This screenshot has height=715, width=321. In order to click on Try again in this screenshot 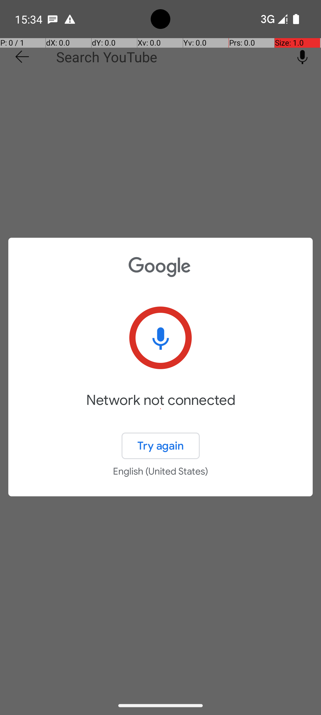, I will do `click(160, 446)`.